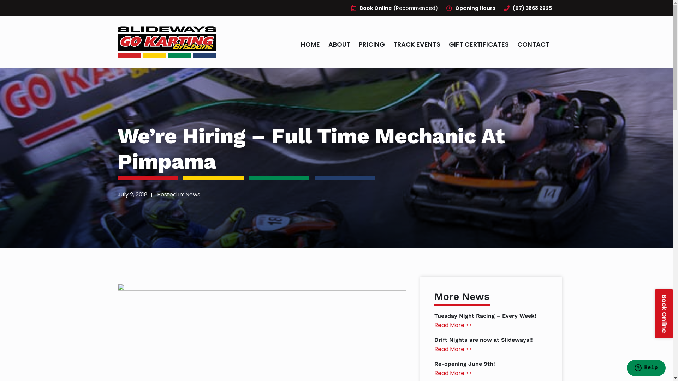  I want to click on GIFT CERTIFICATES, so click(479, 44).